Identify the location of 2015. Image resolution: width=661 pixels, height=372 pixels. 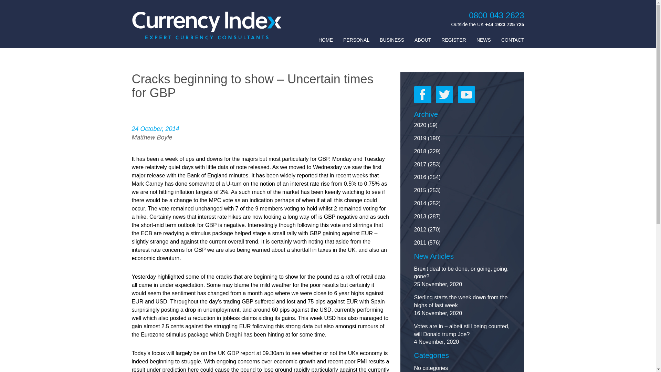
(420, 190).